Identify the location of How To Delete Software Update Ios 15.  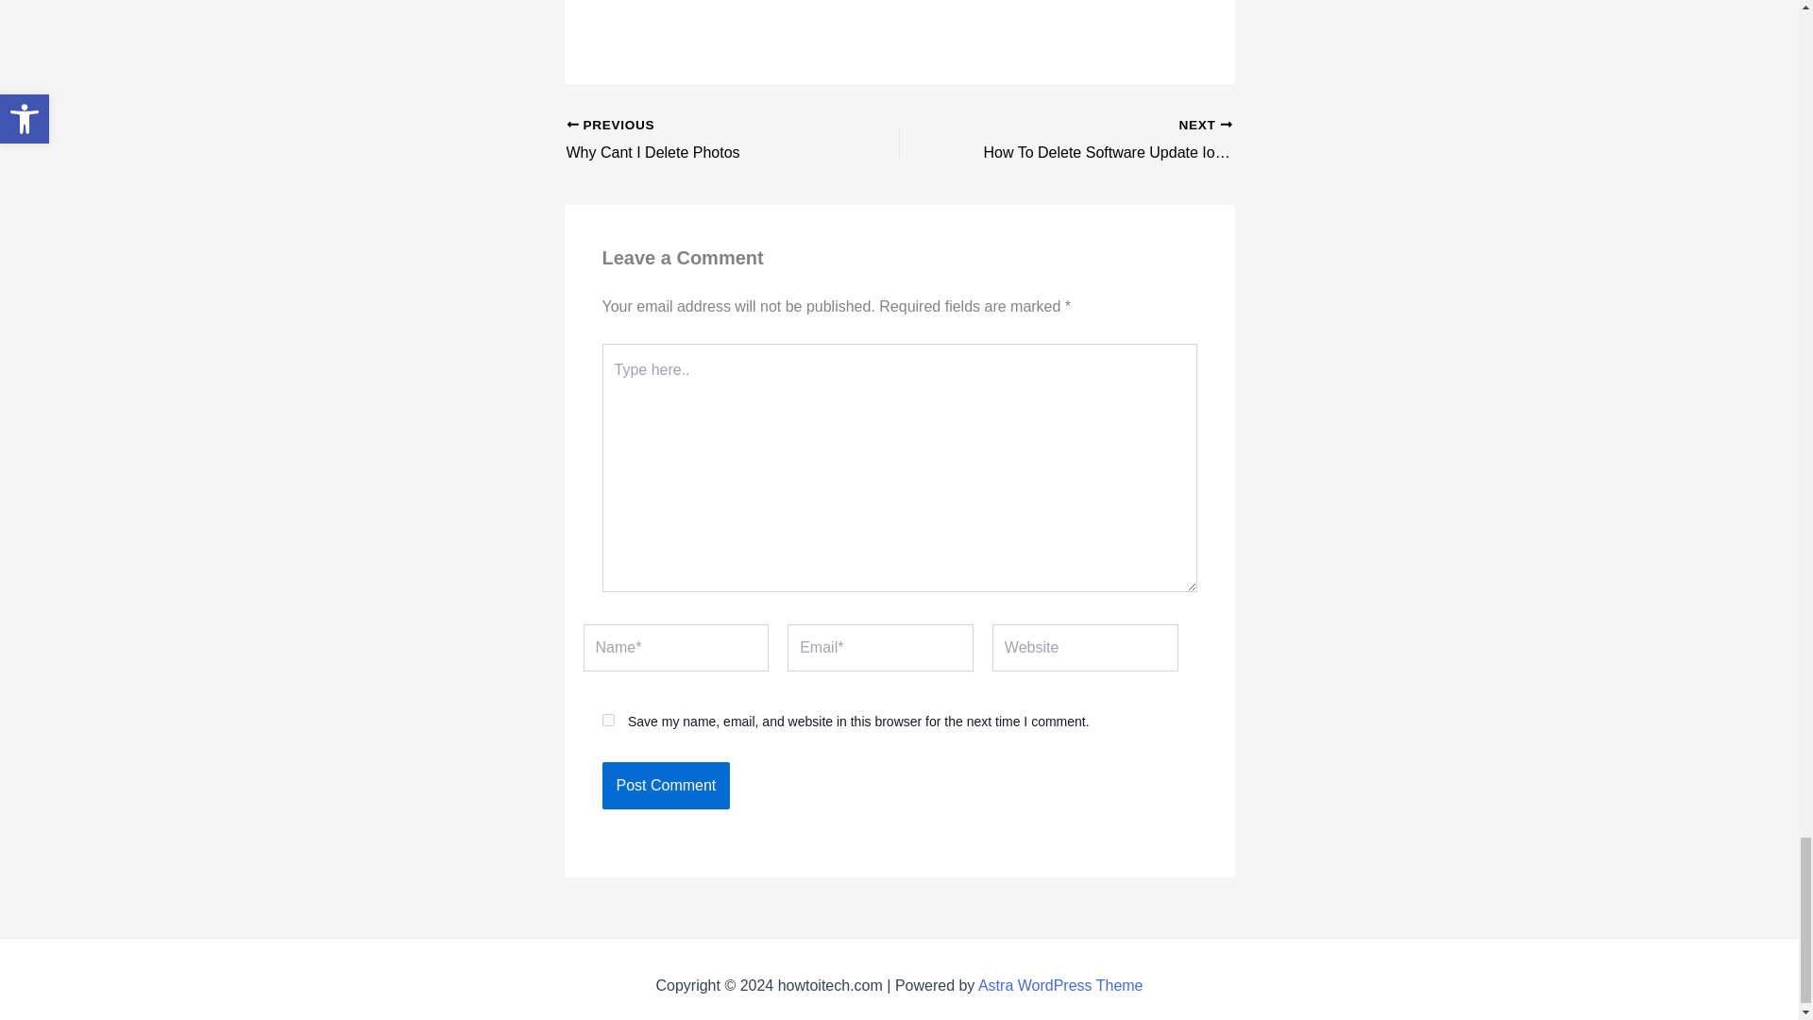
(1098, 140).